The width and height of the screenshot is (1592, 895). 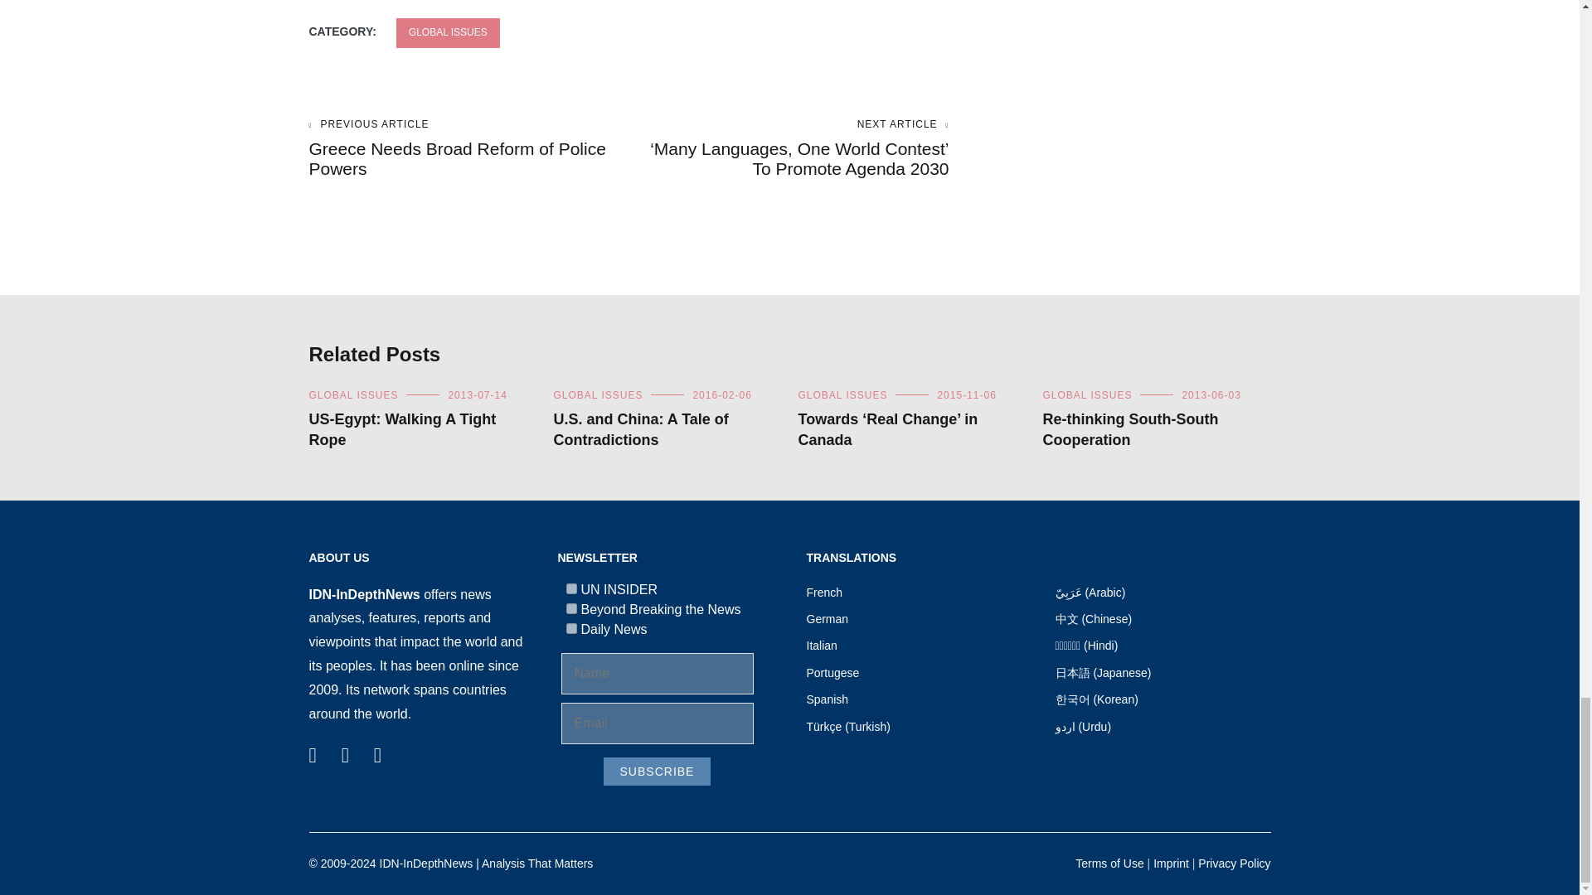 What do you see at coordinates (570, 588) in the screenshot?
I see `7` at bounding box center [570, 588].